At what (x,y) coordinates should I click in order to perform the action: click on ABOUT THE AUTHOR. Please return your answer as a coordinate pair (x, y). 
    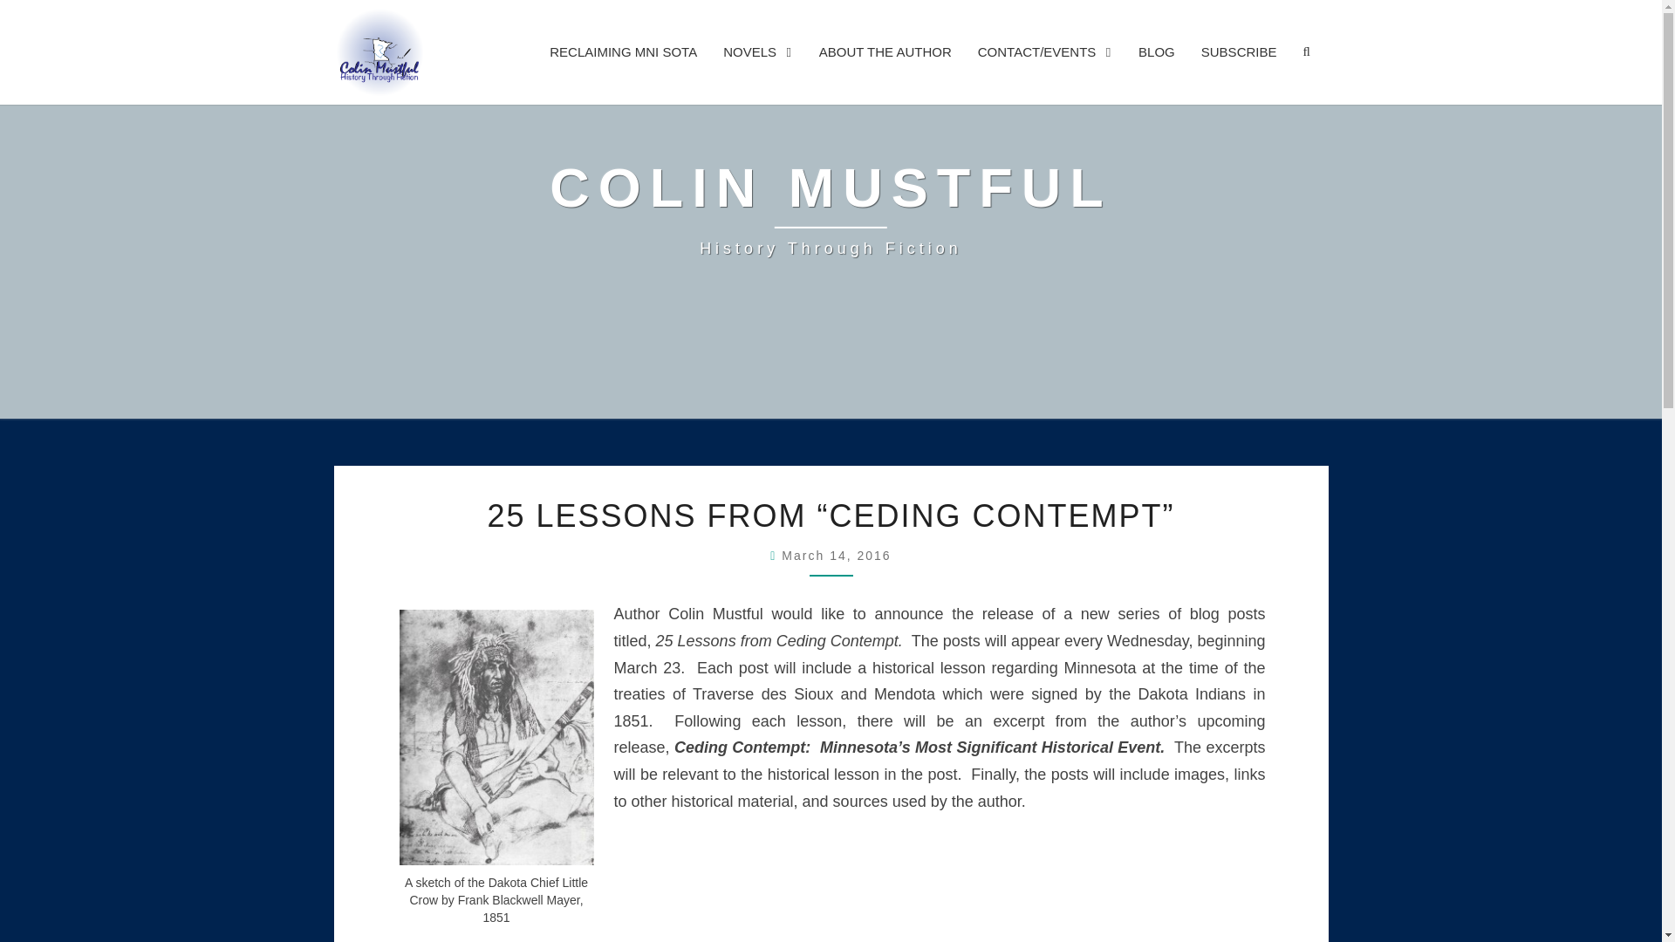
    Looking at the image, I should click on (836, 555).